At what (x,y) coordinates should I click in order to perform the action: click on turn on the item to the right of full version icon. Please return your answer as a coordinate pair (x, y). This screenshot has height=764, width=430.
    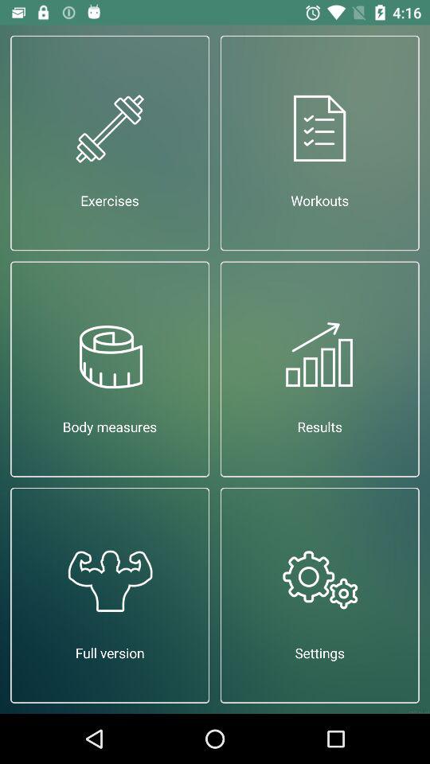
    Looking at the image, I should click on (320, 595).